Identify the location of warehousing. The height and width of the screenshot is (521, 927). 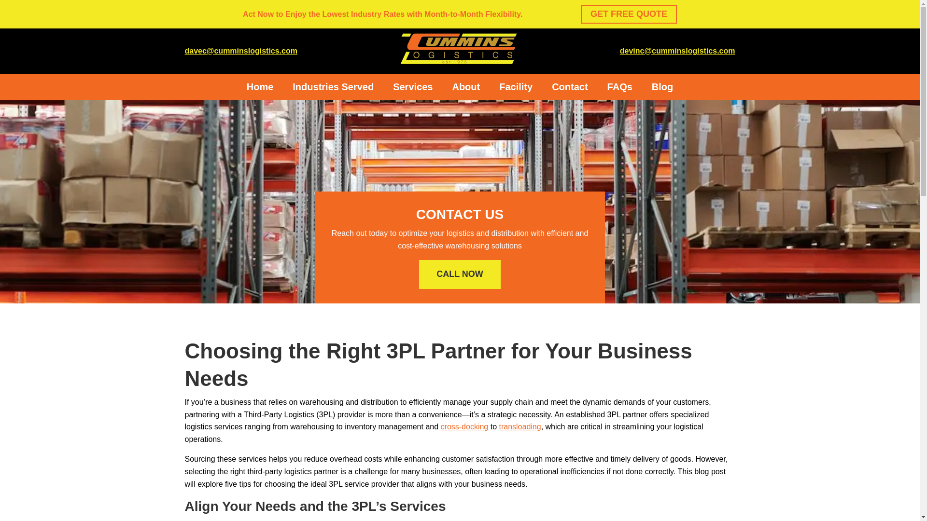
(639, 520).